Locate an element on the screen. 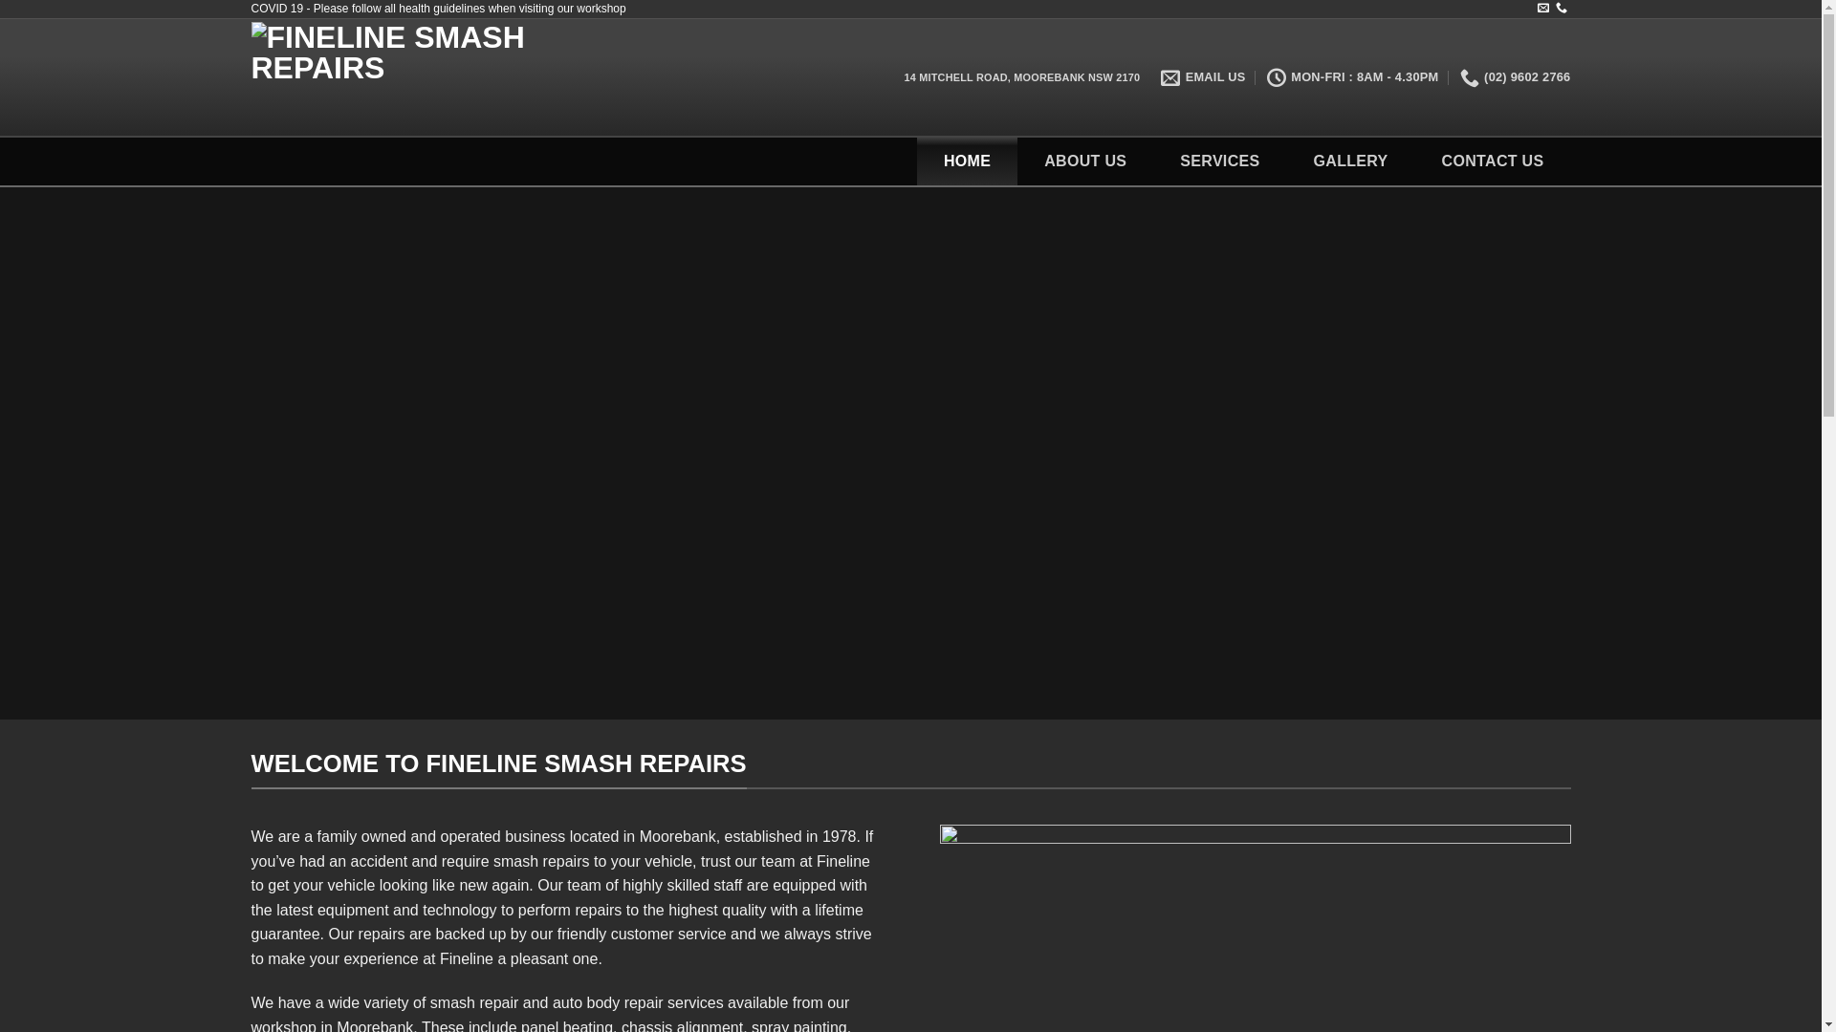  SERVICES is located at coordinates (1220, 161).